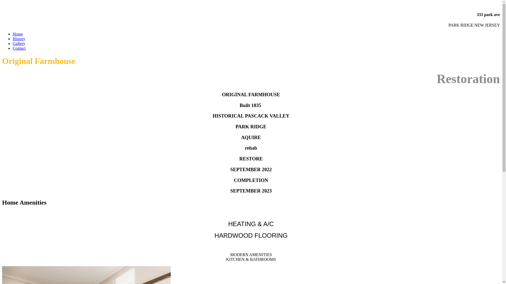 The image size is (506, 284). Describe the element at coordinates (19, 48) in the screenshot. I see `Contact` at that location.